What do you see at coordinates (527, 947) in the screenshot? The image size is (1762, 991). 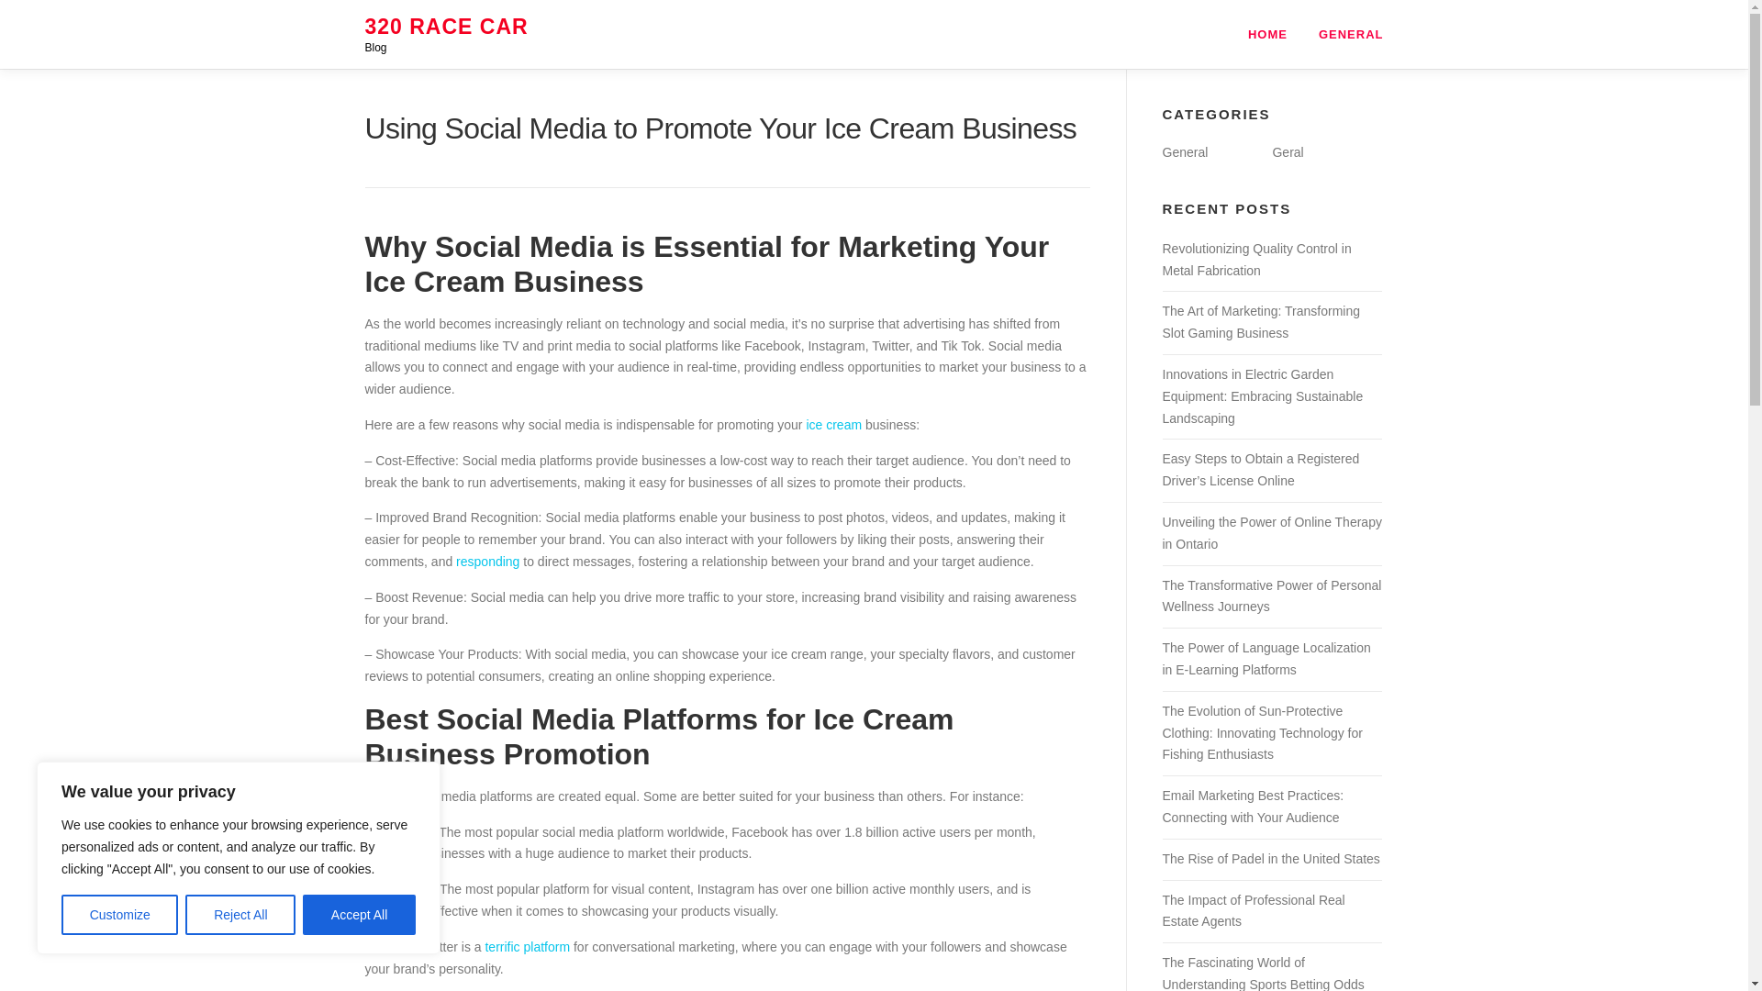 I see `terrific platform` at bounding box center [527, 947].